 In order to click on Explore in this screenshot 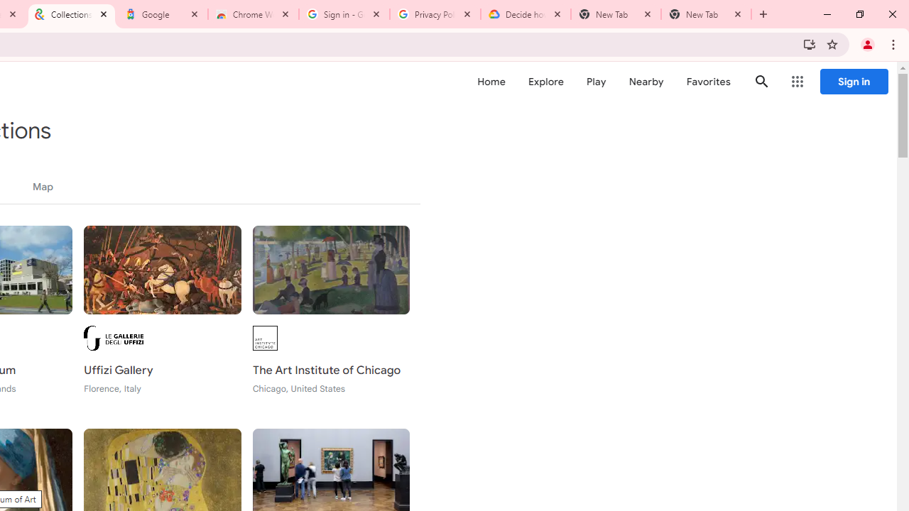, I will do `click(545, 82)`.